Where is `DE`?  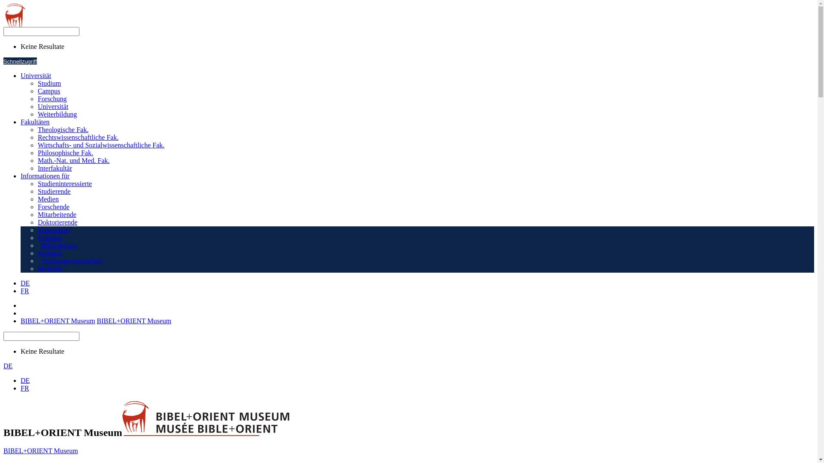 DE is located at coordinates (8, 366).